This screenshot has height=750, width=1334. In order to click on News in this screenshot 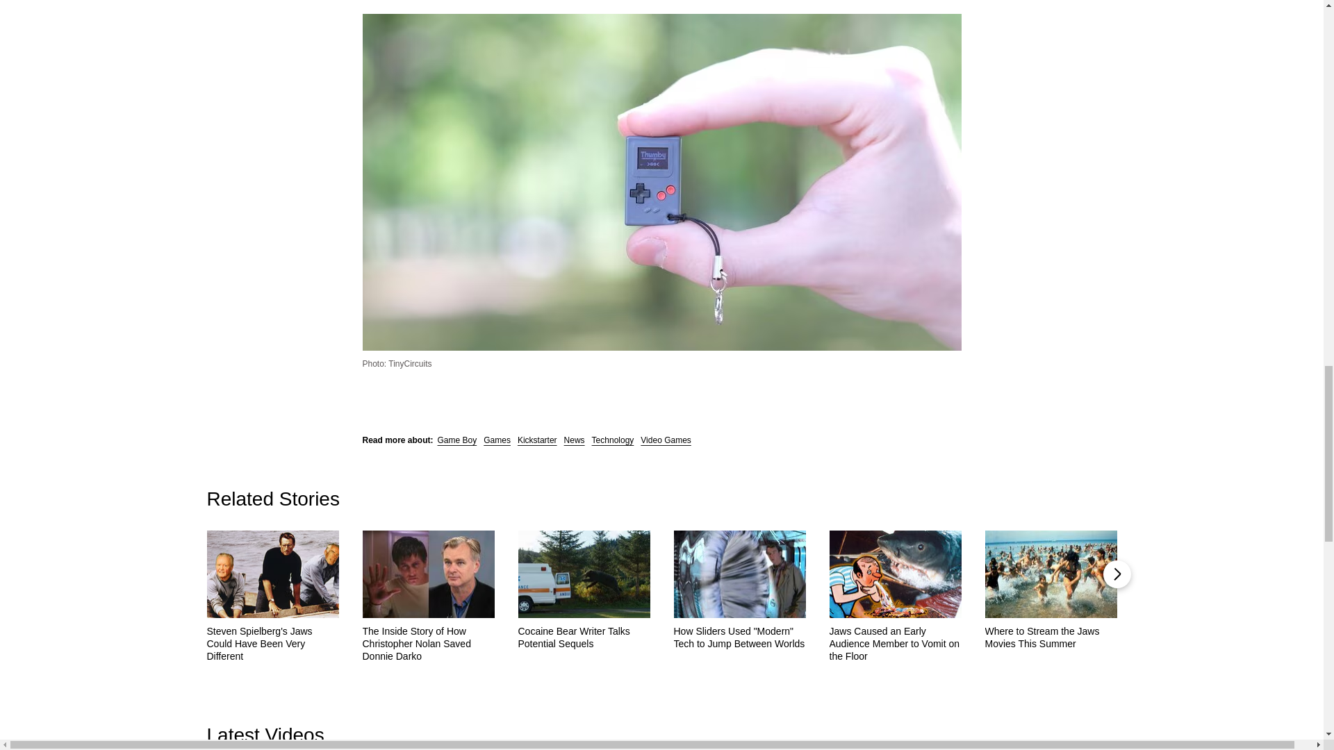, I will do `click(575, 440)`.